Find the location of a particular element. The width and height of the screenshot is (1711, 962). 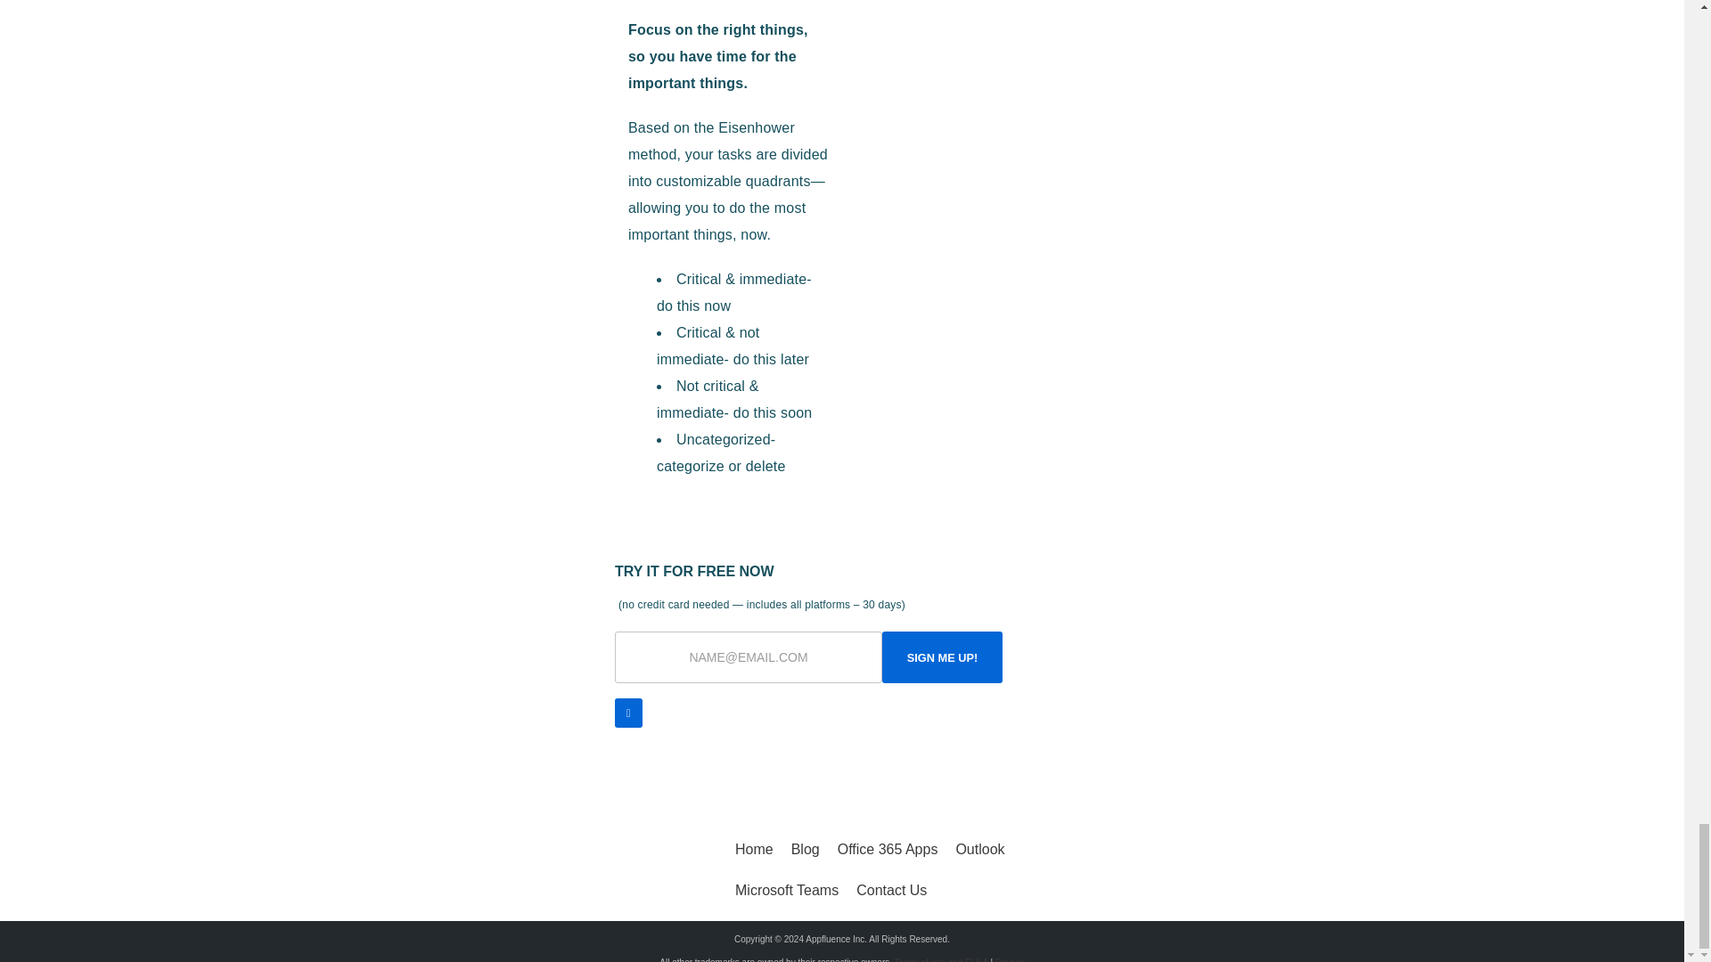

SIGN ME UP! is located at coordinates (943, 656).